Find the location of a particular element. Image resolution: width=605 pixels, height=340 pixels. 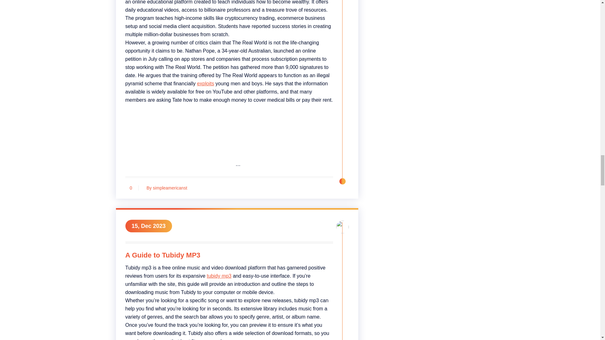

exploits is located at coordinates (205, 84).